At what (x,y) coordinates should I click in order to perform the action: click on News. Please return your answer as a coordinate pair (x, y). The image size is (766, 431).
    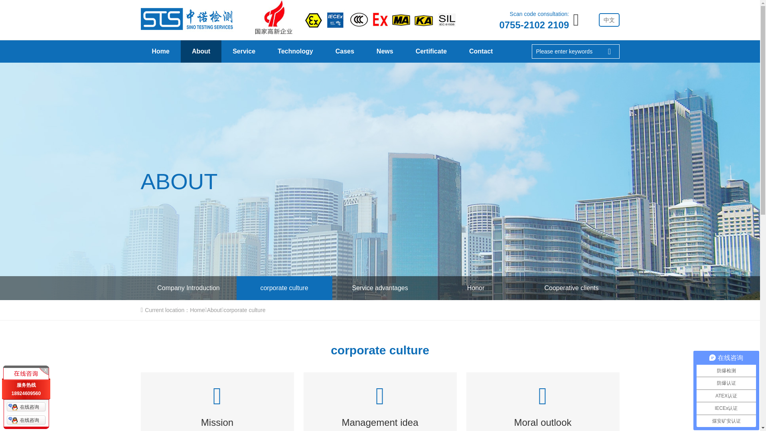
    Looking at the image, I should click on (385, 51).